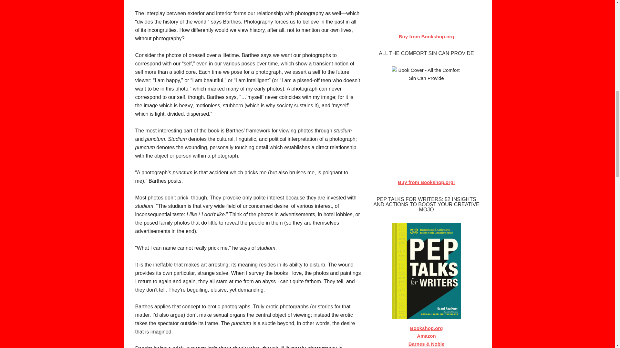 The height and width of the screenshot is (348, 620). I want to click on Bookshop.org, so click(426, 328).